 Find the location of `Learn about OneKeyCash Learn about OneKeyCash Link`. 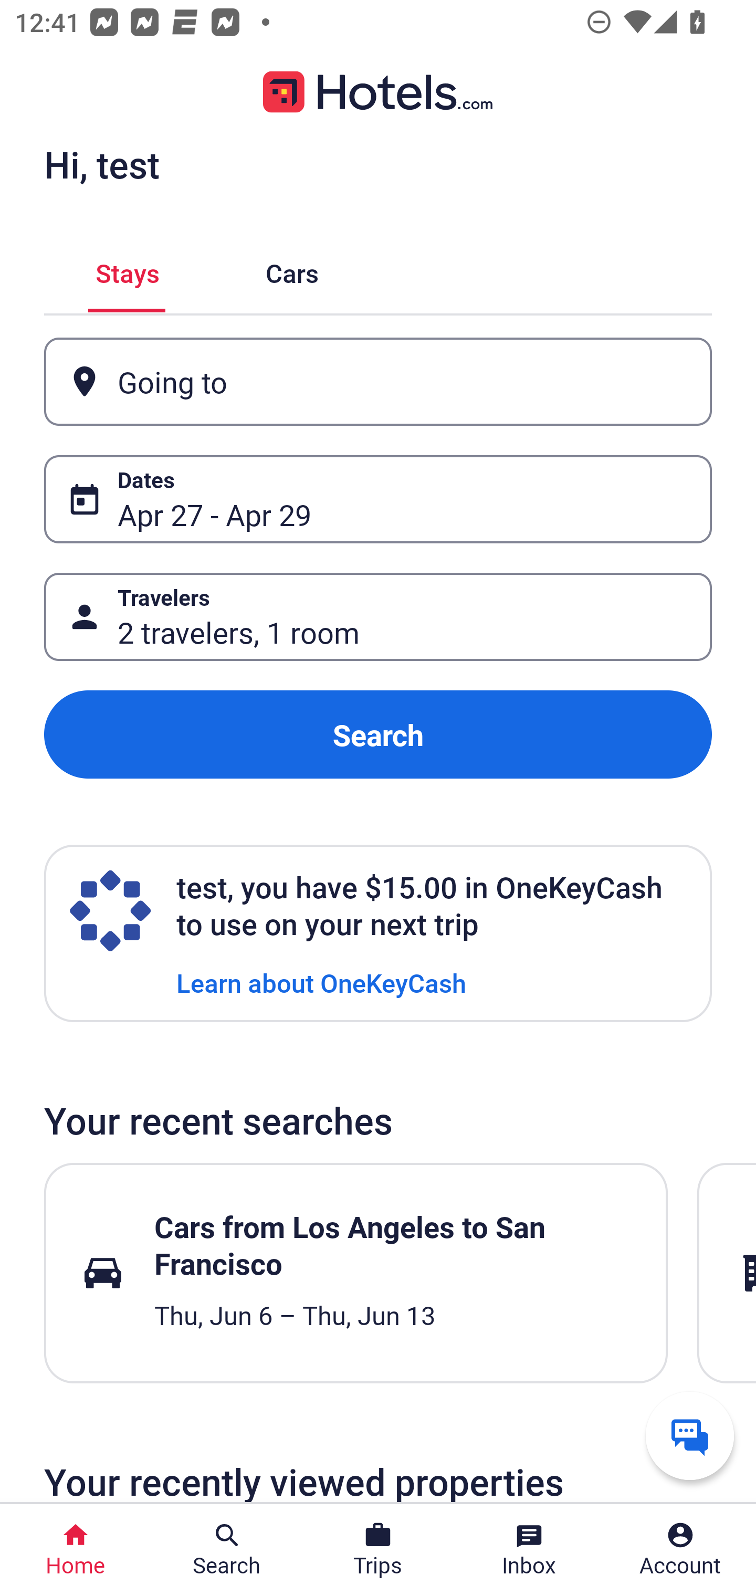

Learn about OneKeyCash Learn about OneKeyCash Link is located at coordinates (321, 982).